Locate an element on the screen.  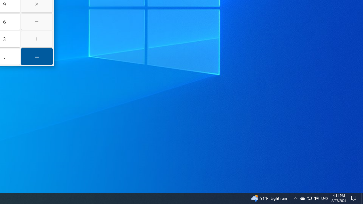
Equals is located at coordinates (37, 56).